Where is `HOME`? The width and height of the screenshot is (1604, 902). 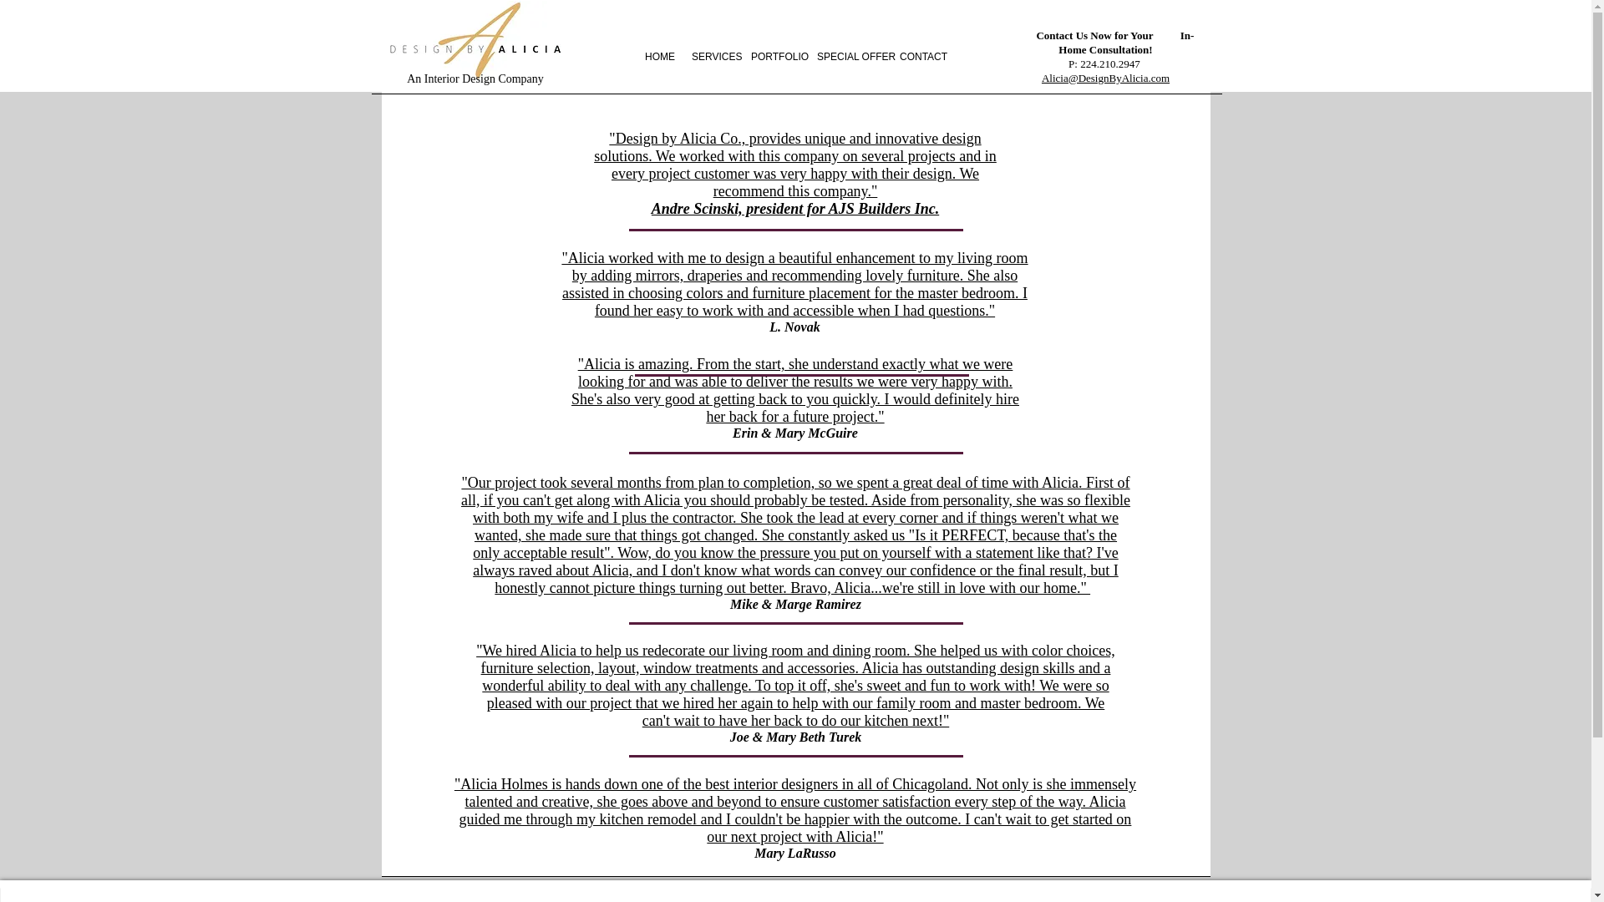 HOME is located at coordinates (660, 57).